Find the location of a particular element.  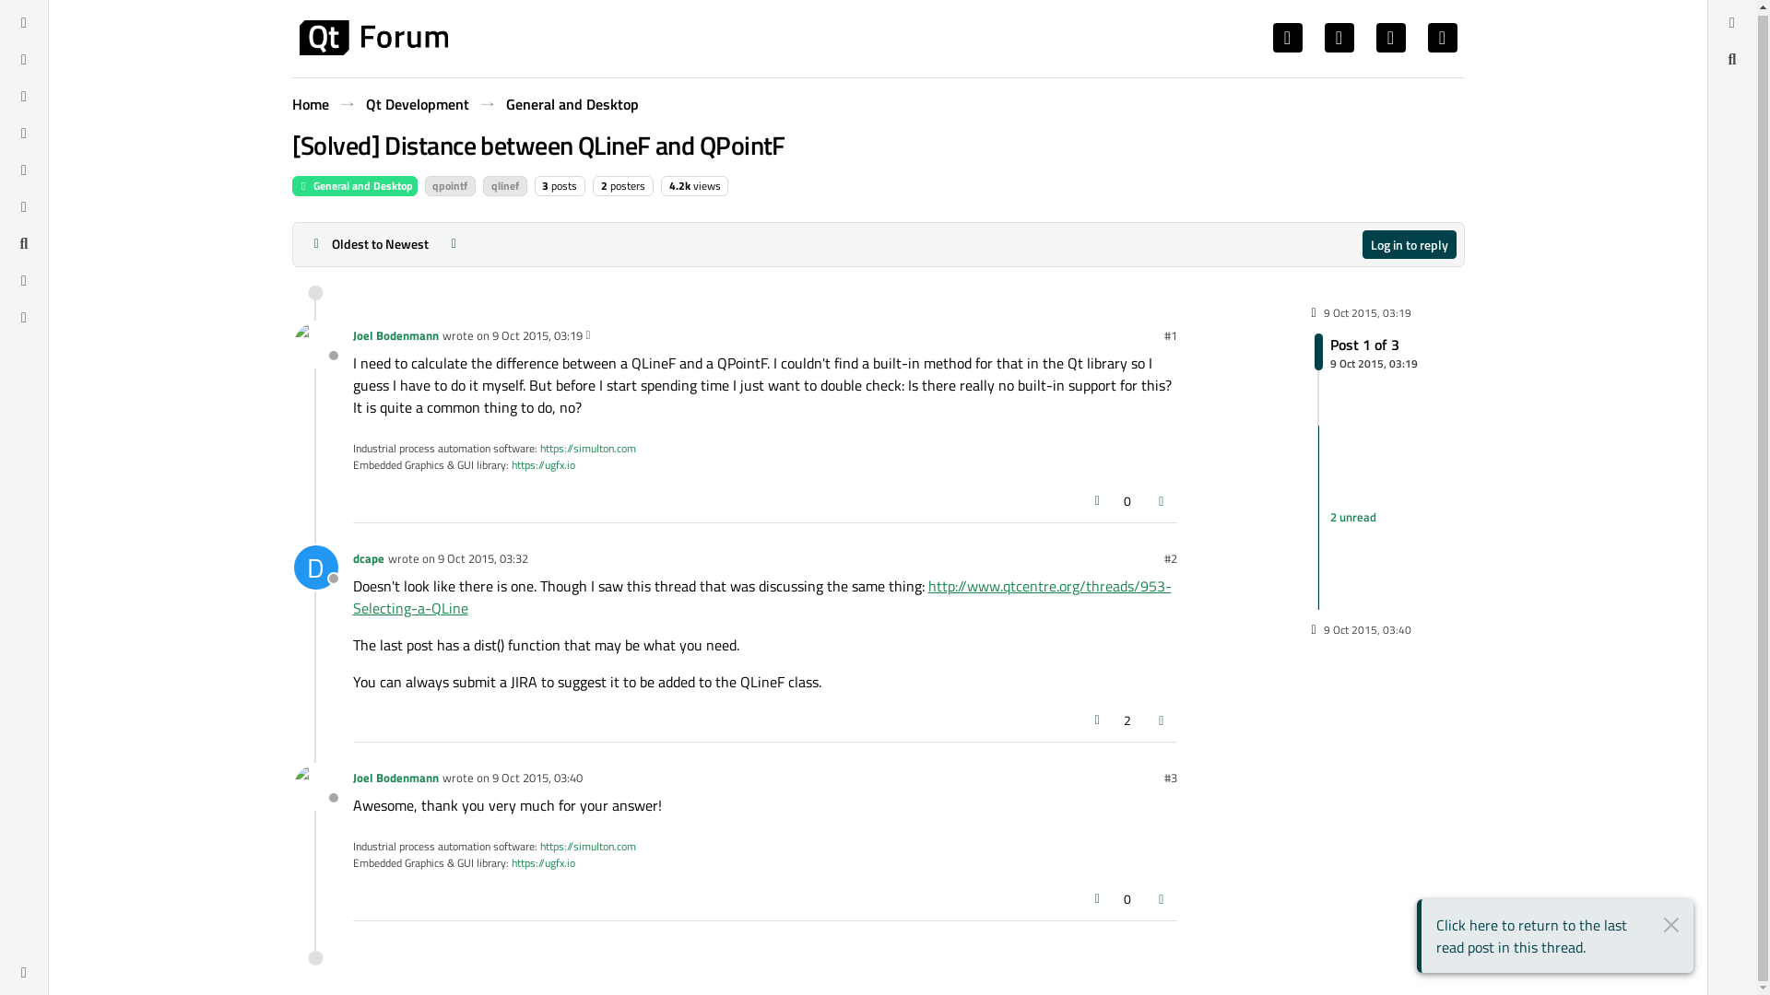

Brand Logo is located at coordinates (537, 335).